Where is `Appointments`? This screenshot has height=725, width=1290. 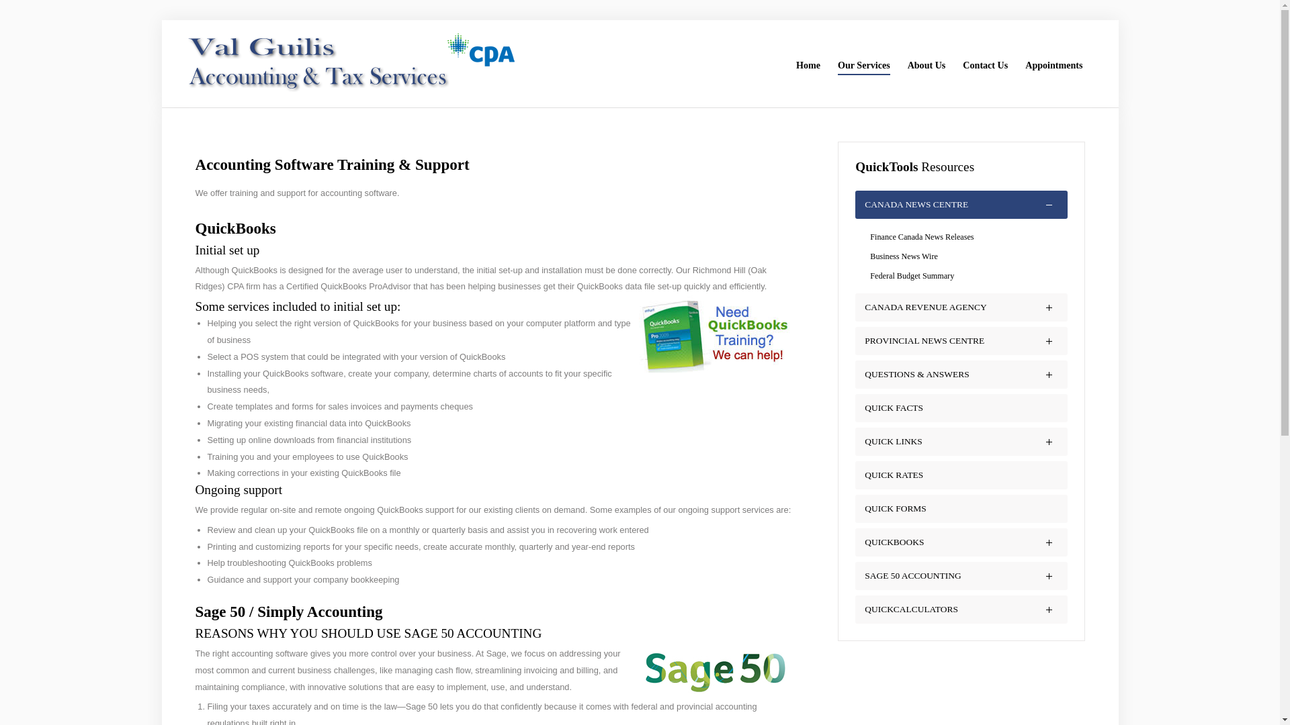 Appointments is located at coordinates (1053, 66).